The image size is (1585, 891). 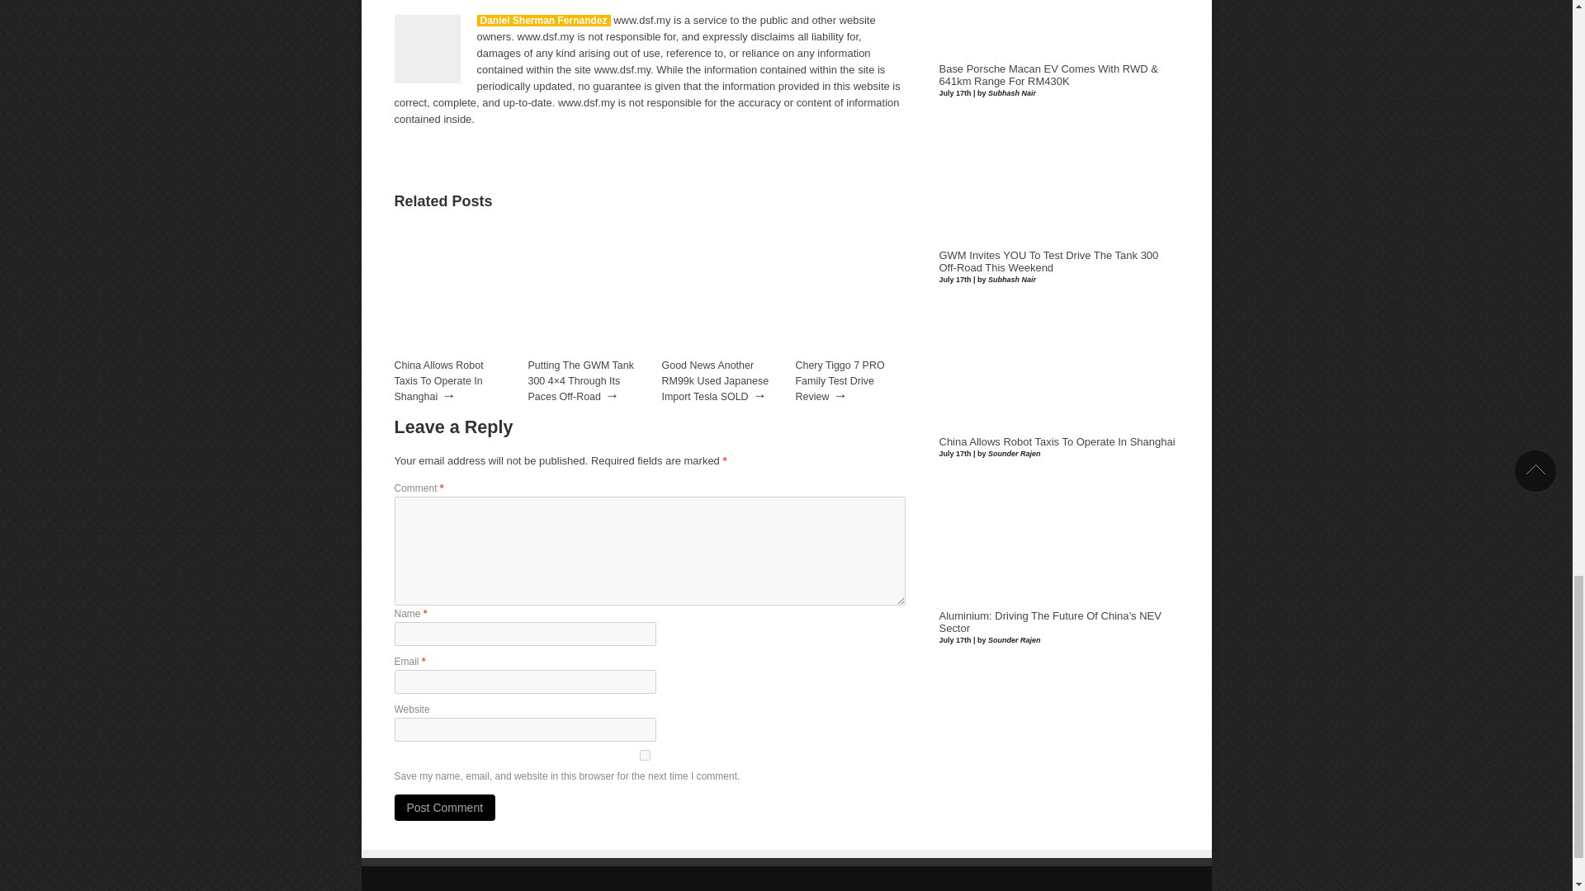 What do you see at coordinates (715, 381) in the screenshot?
I see `Good News Another RM99k Used Japanese Import Tesla SOLD` at bounding box center [715, 381].